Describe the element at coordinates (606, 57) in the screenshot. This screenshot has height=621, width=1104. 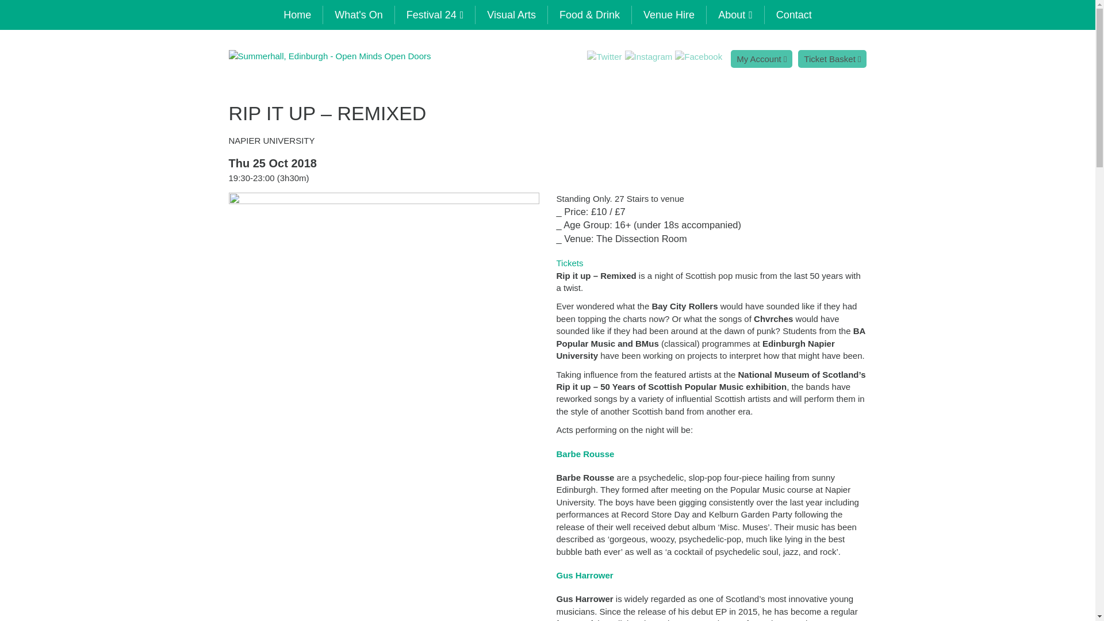
I see `Twitter` at that location.